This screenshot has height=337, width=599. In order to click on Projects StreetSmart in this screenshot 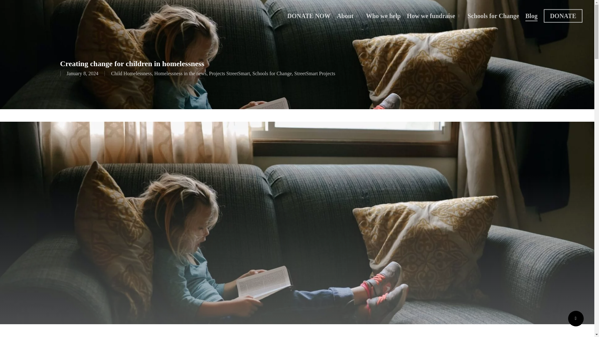, I will do `click(229, 73)`.